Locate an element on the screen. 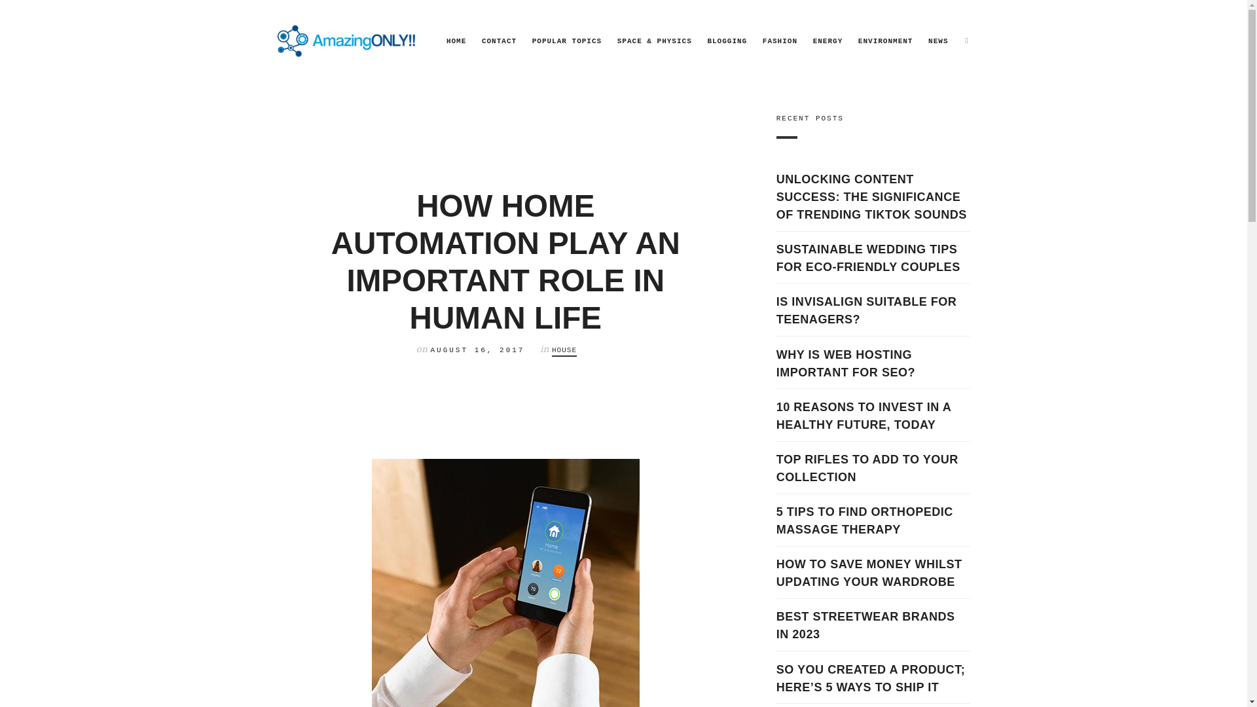 This screenshot has width=1257, height=707. POPULAR TOPICS is located at coordinates (567, 41).